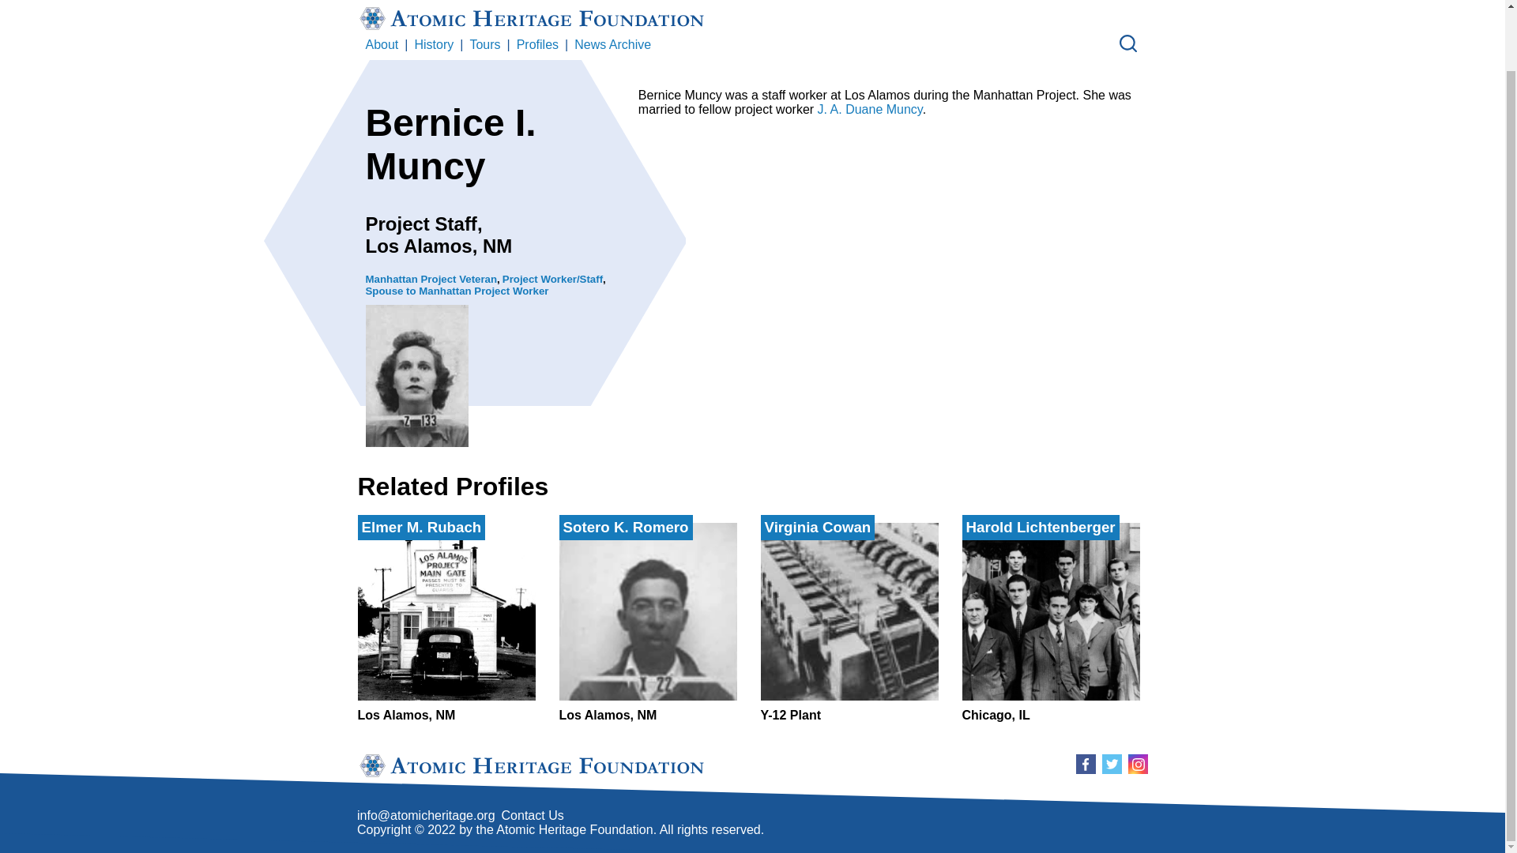 This screenshot has height=853, width=1517. I want to click on Manhattan Project Veteran, so click(381, 44).